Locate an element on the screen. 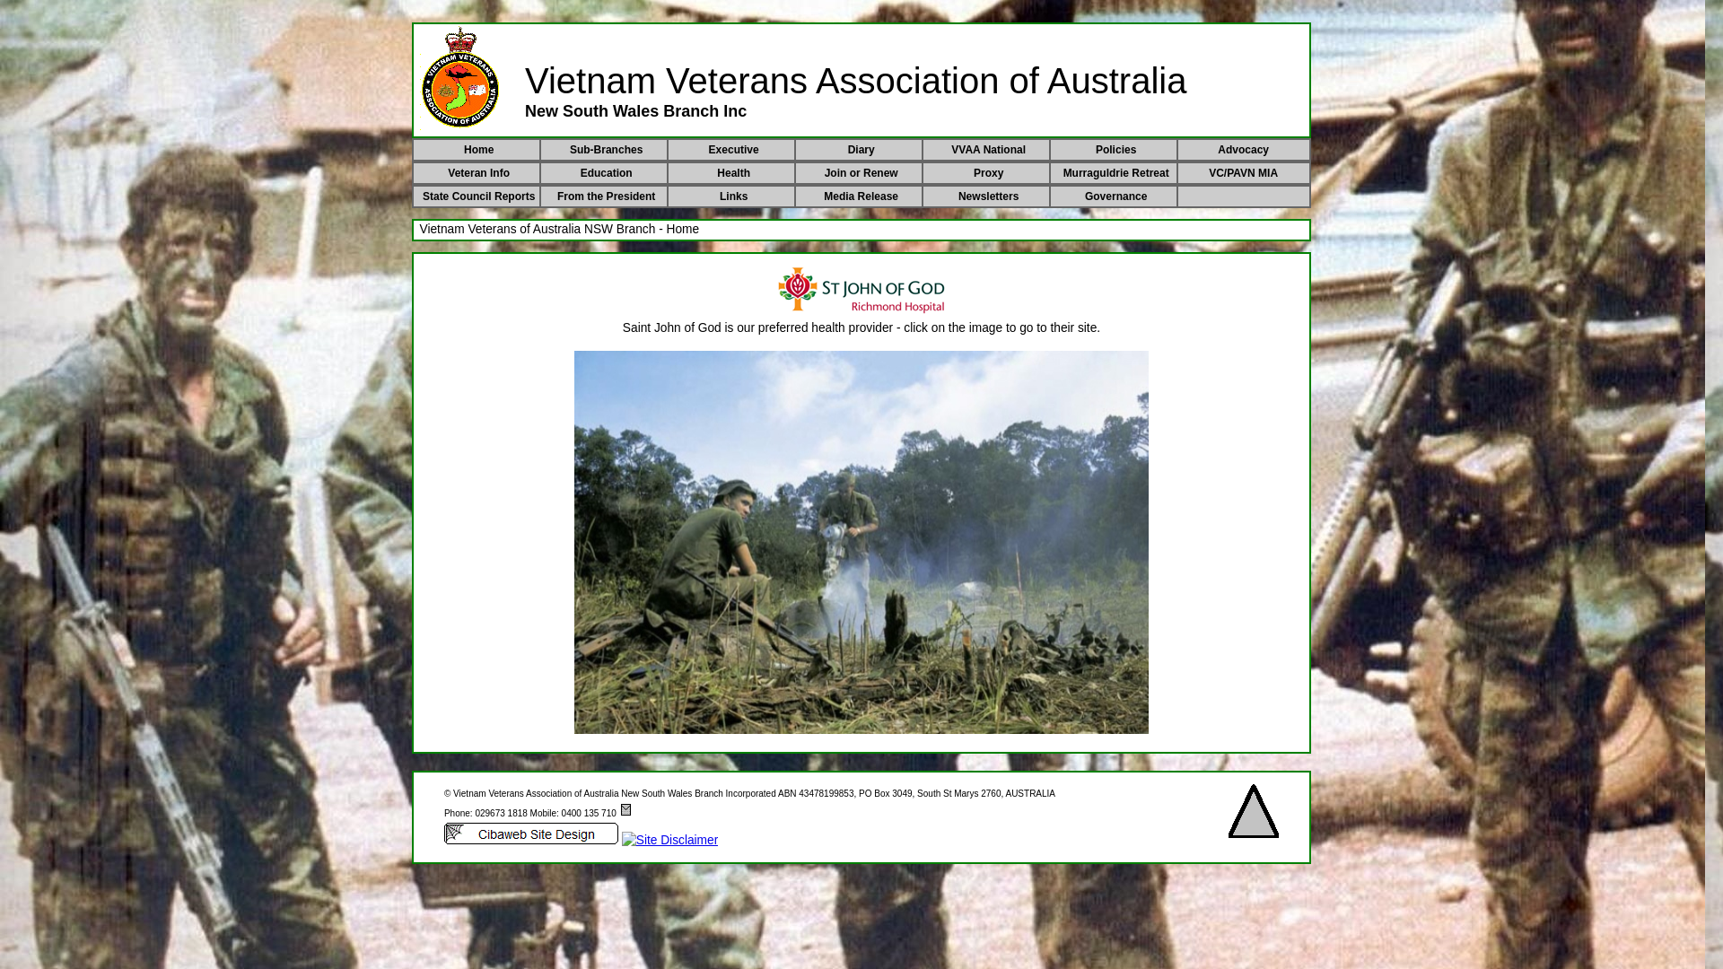  Veteran Info is located at coordinates (479, 173).